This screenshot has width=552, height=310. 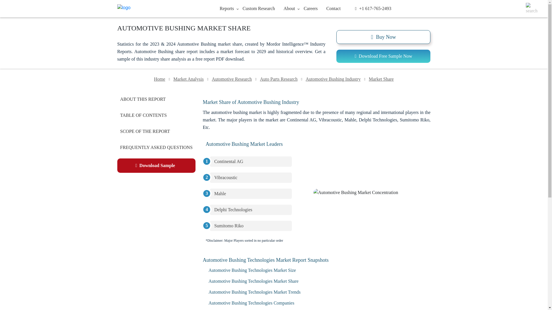 I want to click on Home, so click(x=160, y=79).